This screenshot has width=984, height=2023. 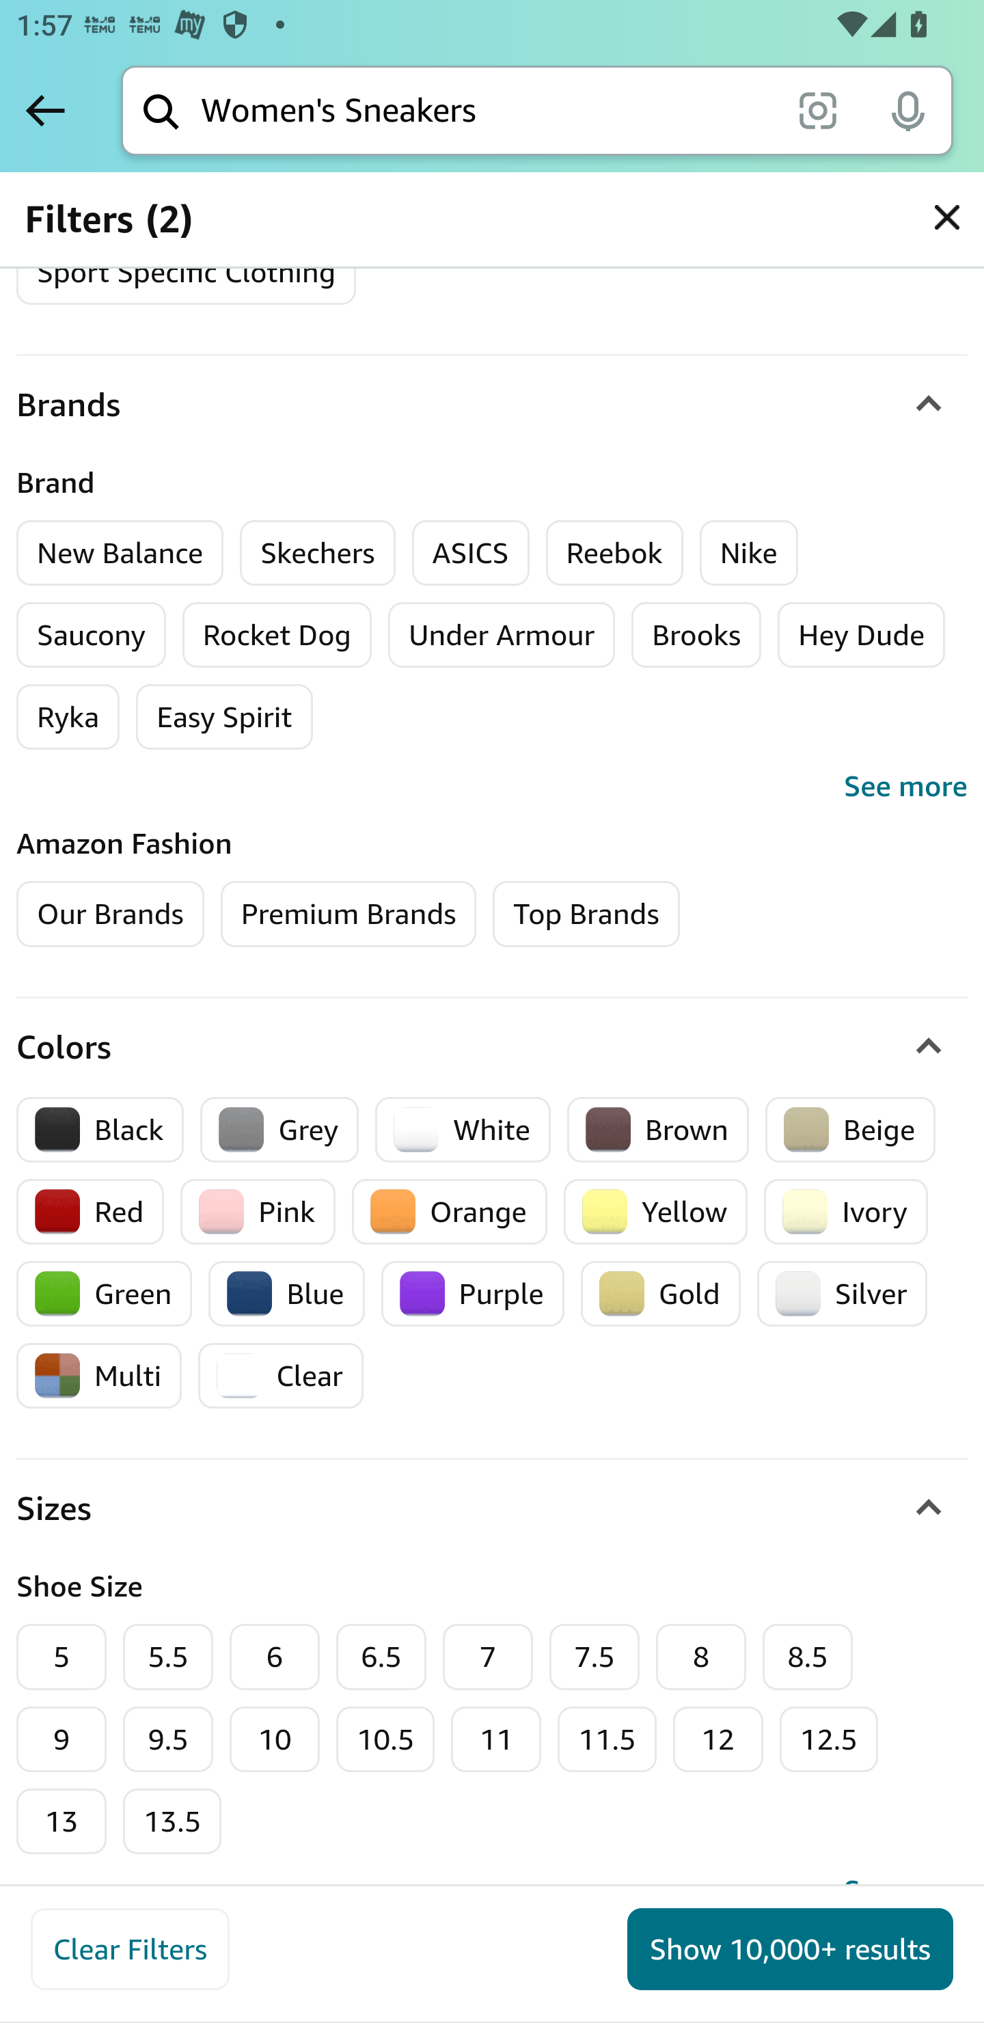 What do you see at coordinates (92, 1210) in the screenshot?
I see `Red Red Red Red` at bounding box center [92, 1210].